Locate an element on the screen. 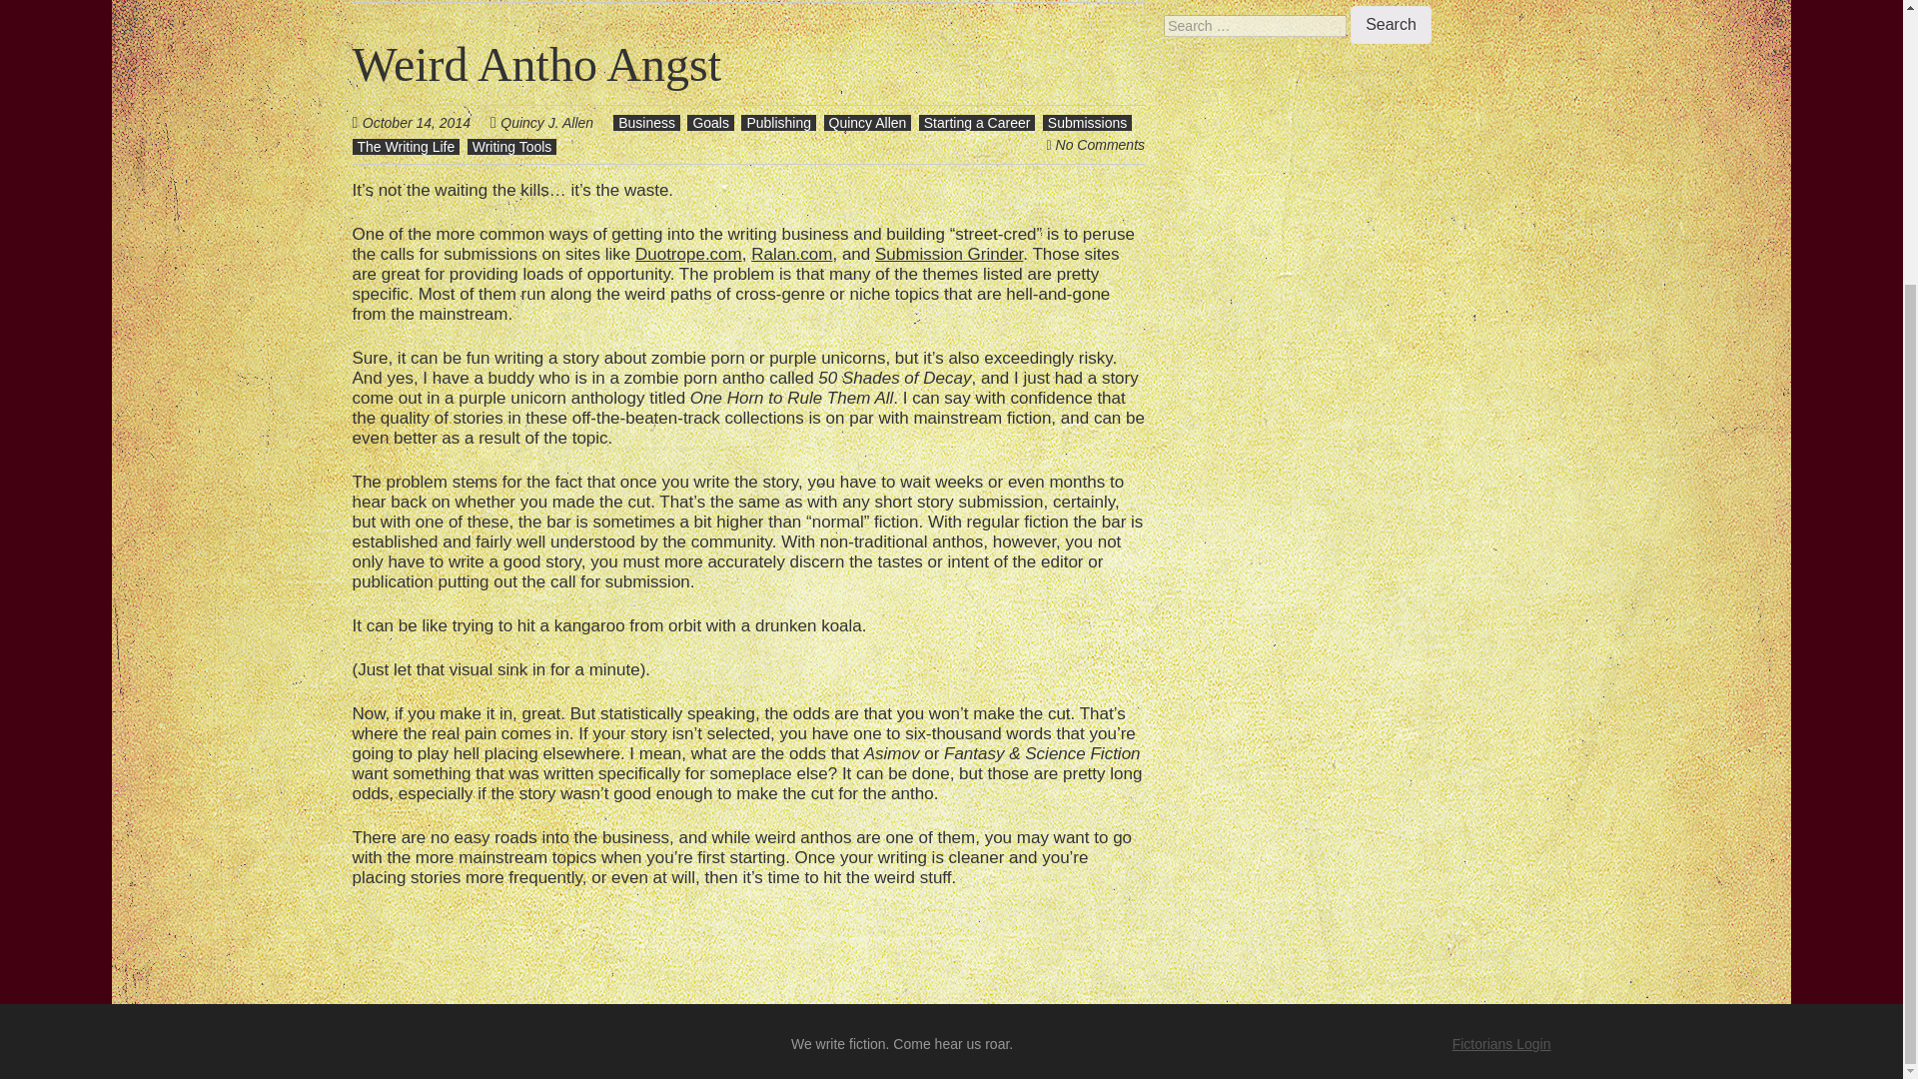  Permalink to Weird Antho Angst is located at coordinates (535, 64).